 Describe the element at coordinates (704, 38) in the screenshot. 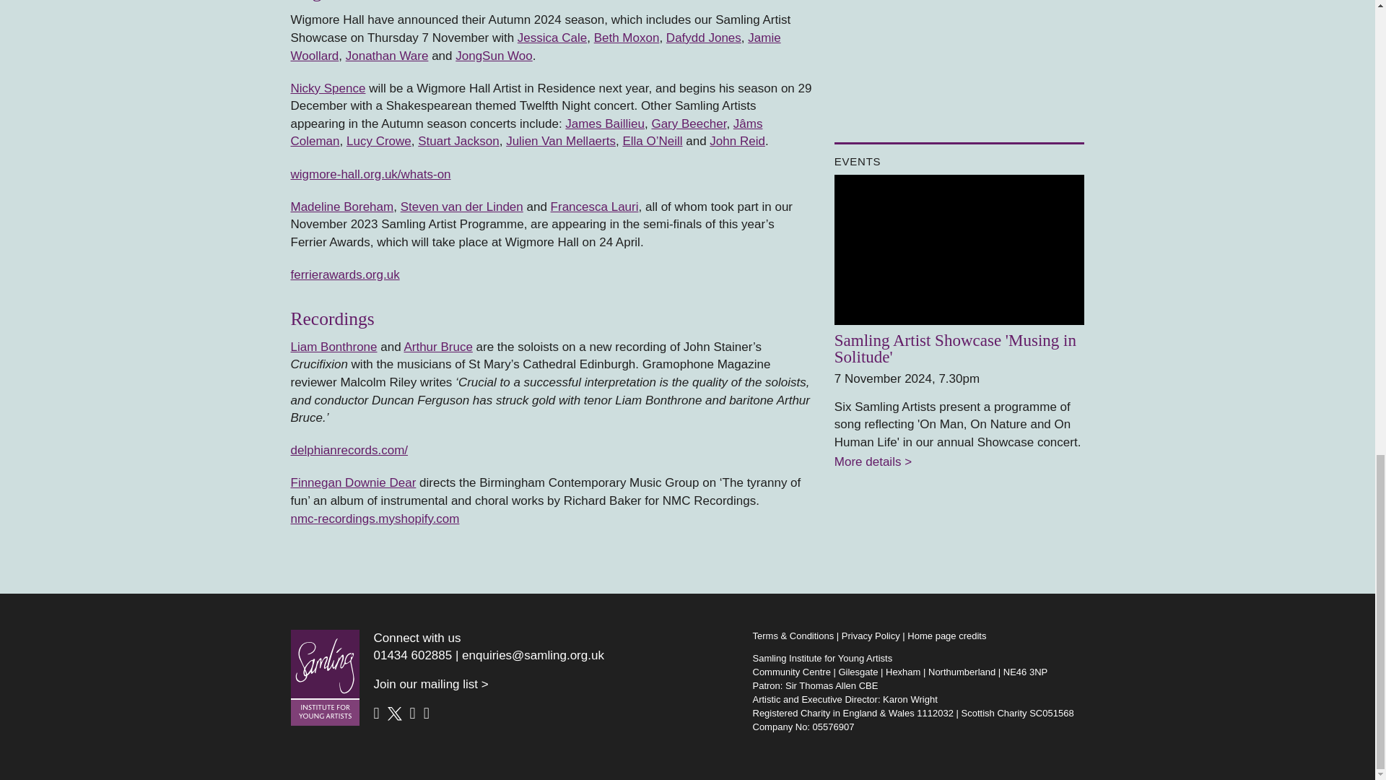

I see `Dafydd Jones` at that location.